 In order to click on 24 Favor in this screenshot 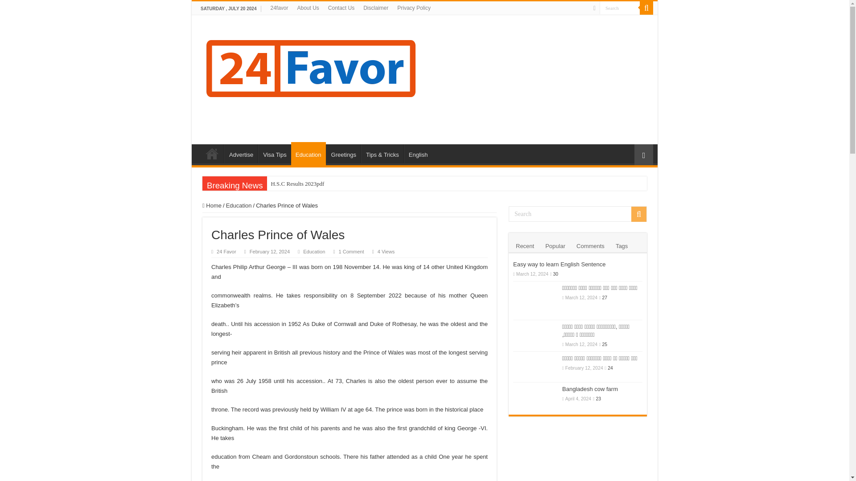, I will do `click(310, 65)`.